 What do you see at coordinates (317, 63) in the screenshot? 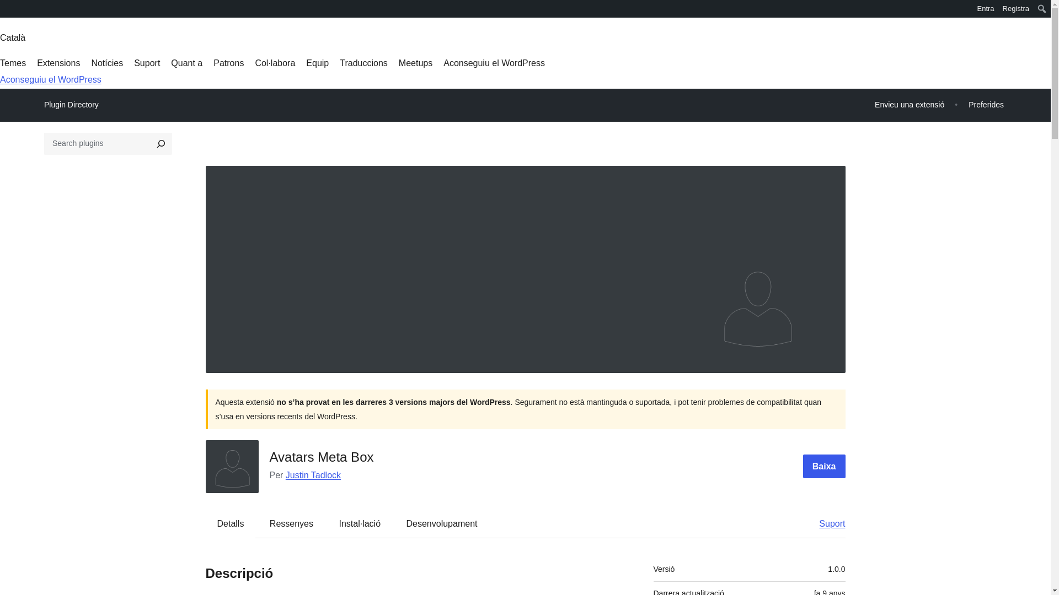
I see `Equip` at bounding box center [317, 63].